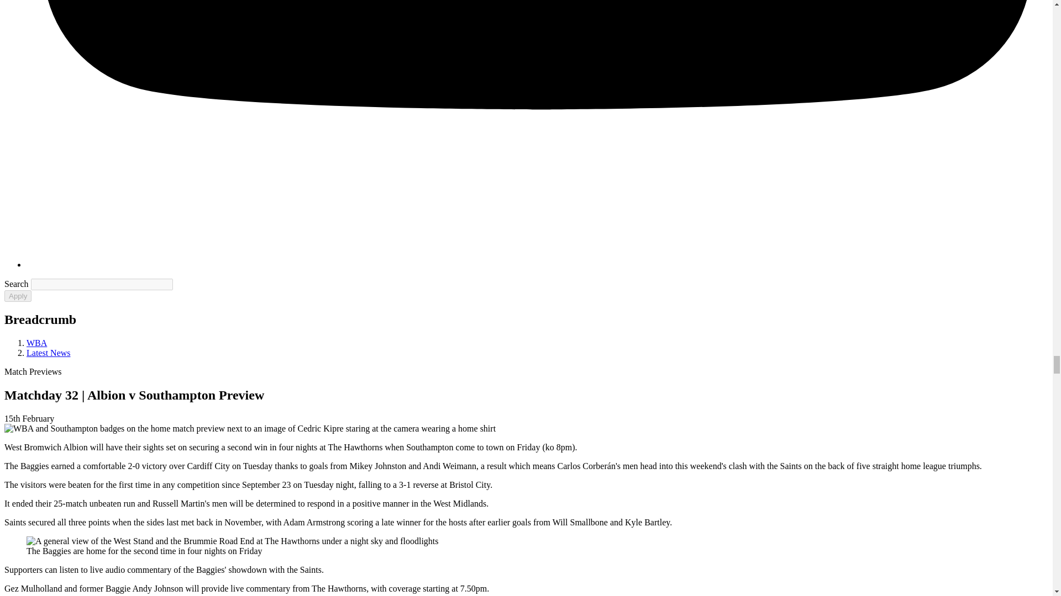 Image resolution: width=1061 pixels, height=596 pixels. Describe the element at coordinates (18, 296) in the screenshot. I see `Apply` at that location.